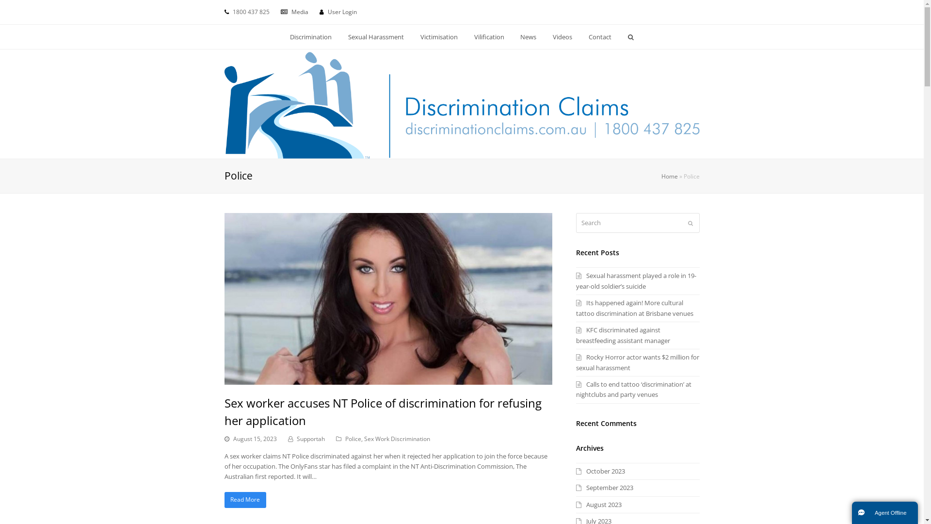  I want to click on Discrimination, so click(311, 37).